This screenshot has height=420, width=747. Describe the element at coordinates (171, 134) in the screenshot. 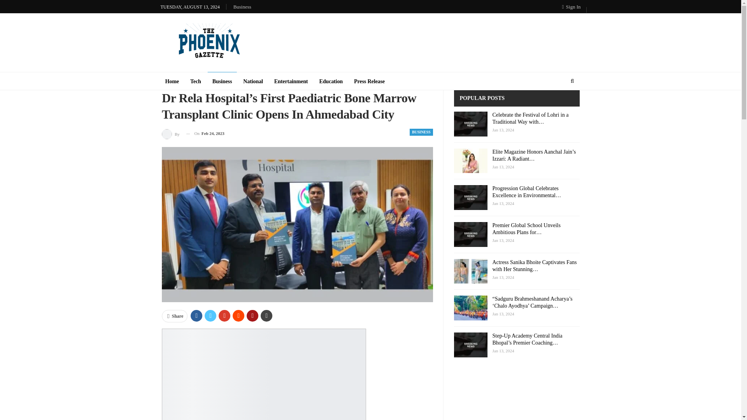

I see `Browse Author Articles` at that location.